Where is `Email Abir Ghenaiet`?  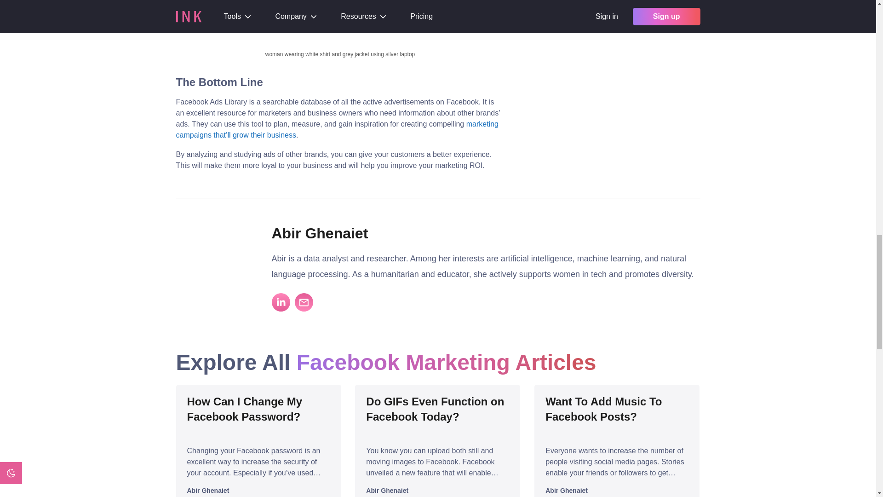 Email Abir Ghenaiet is located at coordinates (303, 302).